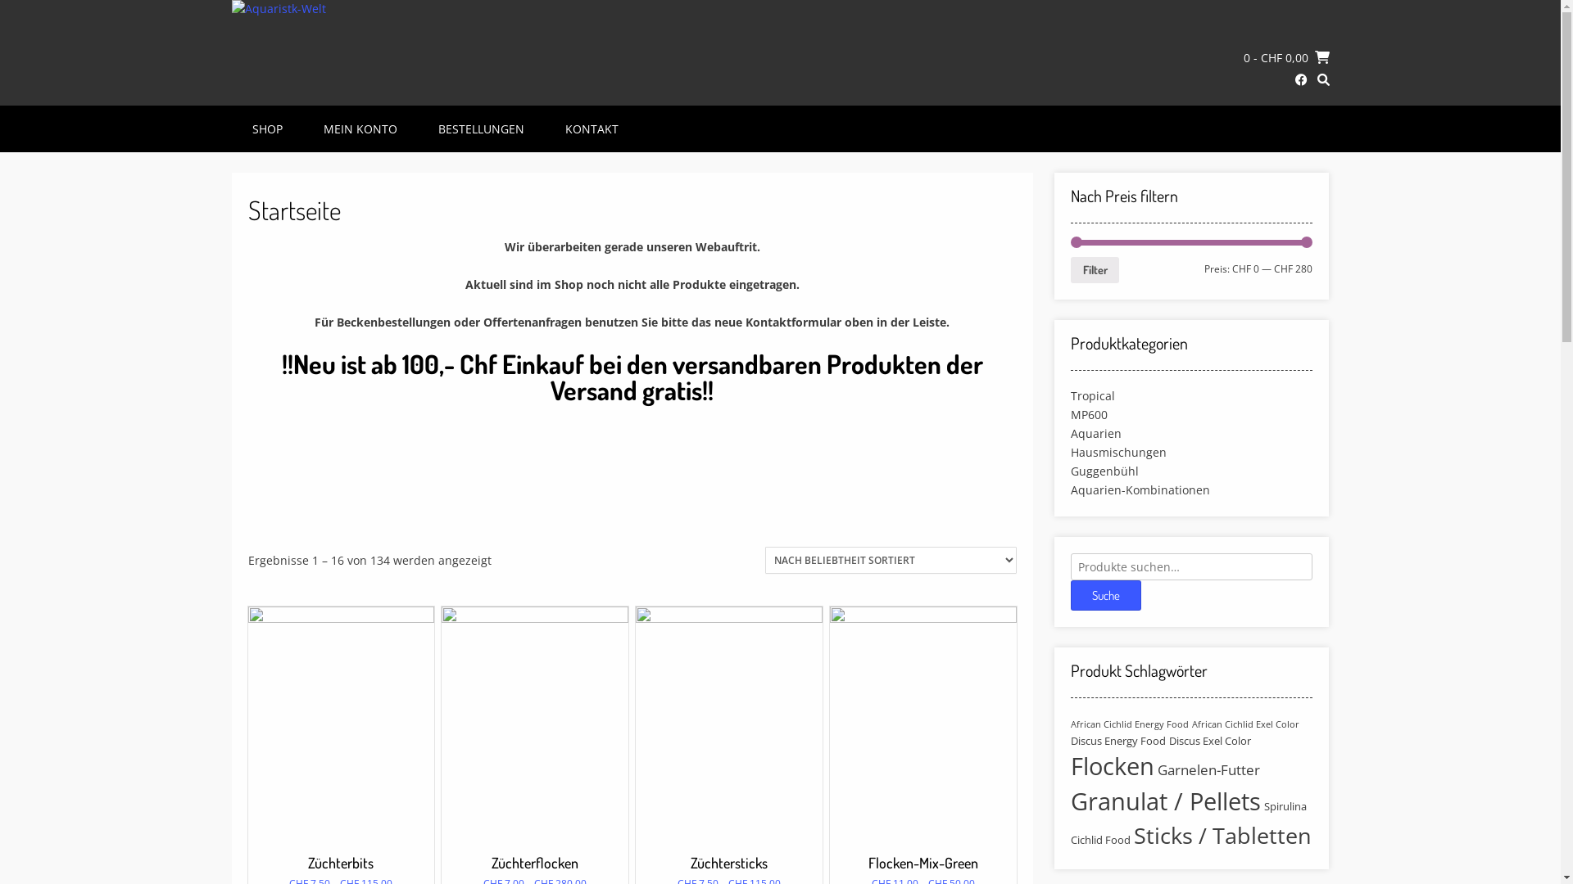  I want to click on MP600, so click(1090, 414).